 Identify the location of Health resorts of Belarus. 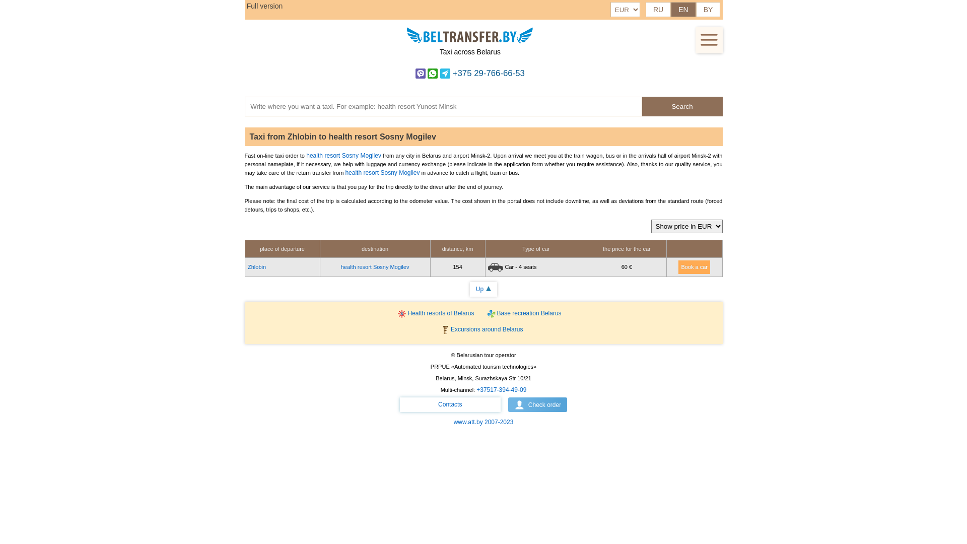
(440, 313).